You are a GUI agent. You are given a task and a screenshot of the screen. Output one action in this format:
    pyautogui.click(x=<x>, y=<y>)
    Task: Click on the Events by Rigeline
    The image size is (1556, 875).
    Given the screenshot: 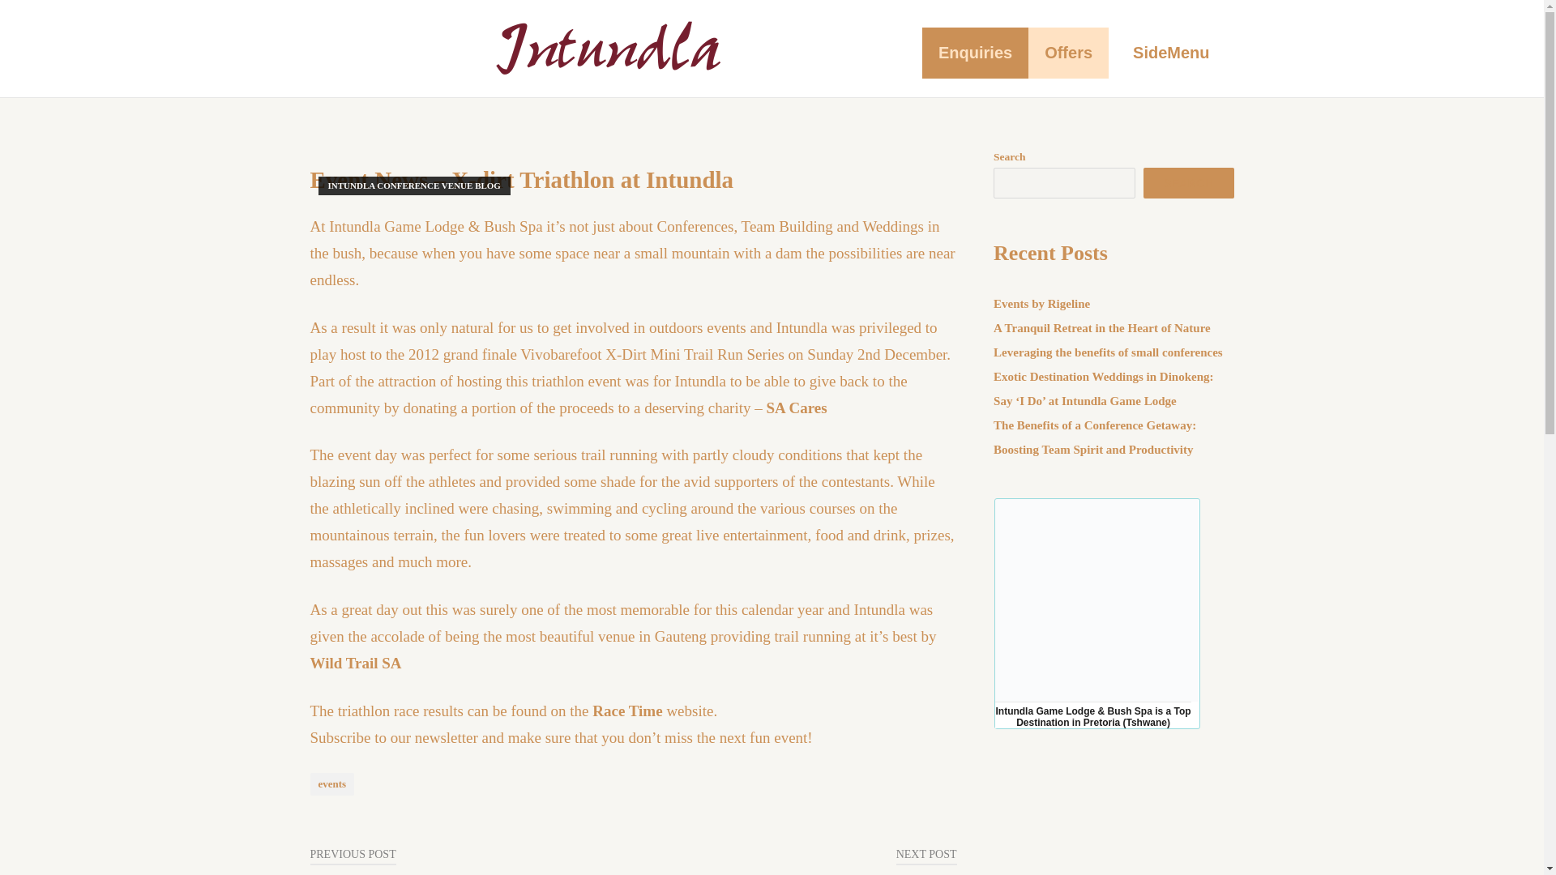 What is the action you would take?
    pyautogui.click(x=1042, y=304)
    